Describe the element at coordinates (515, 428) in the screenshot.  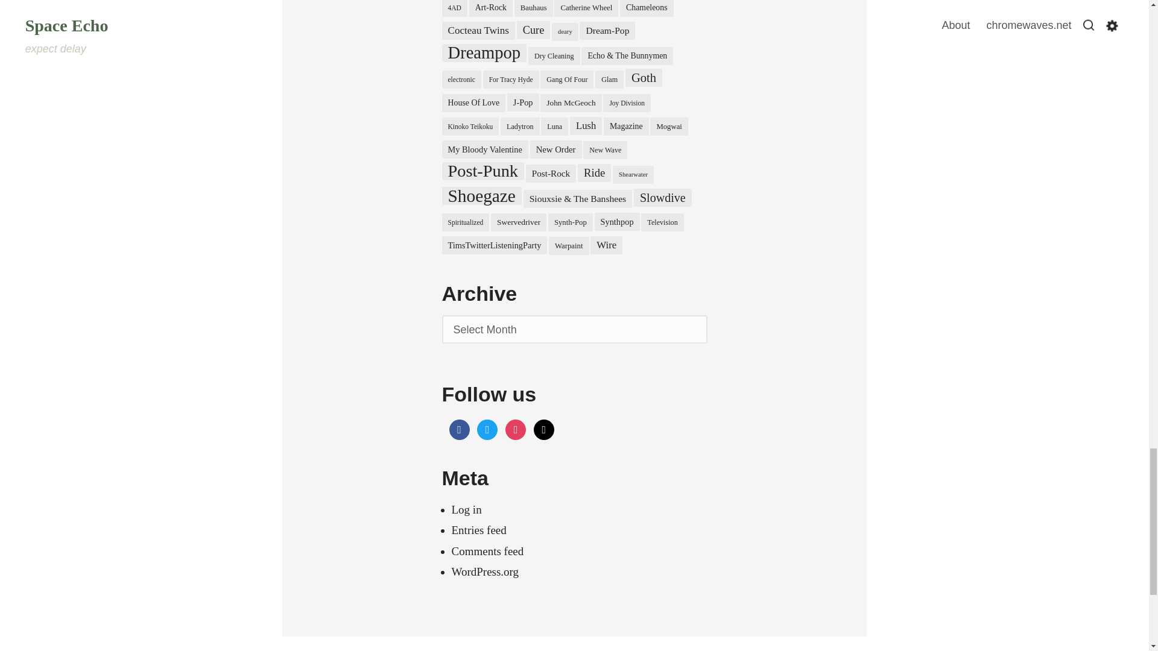
I see `Instagram` at that location.